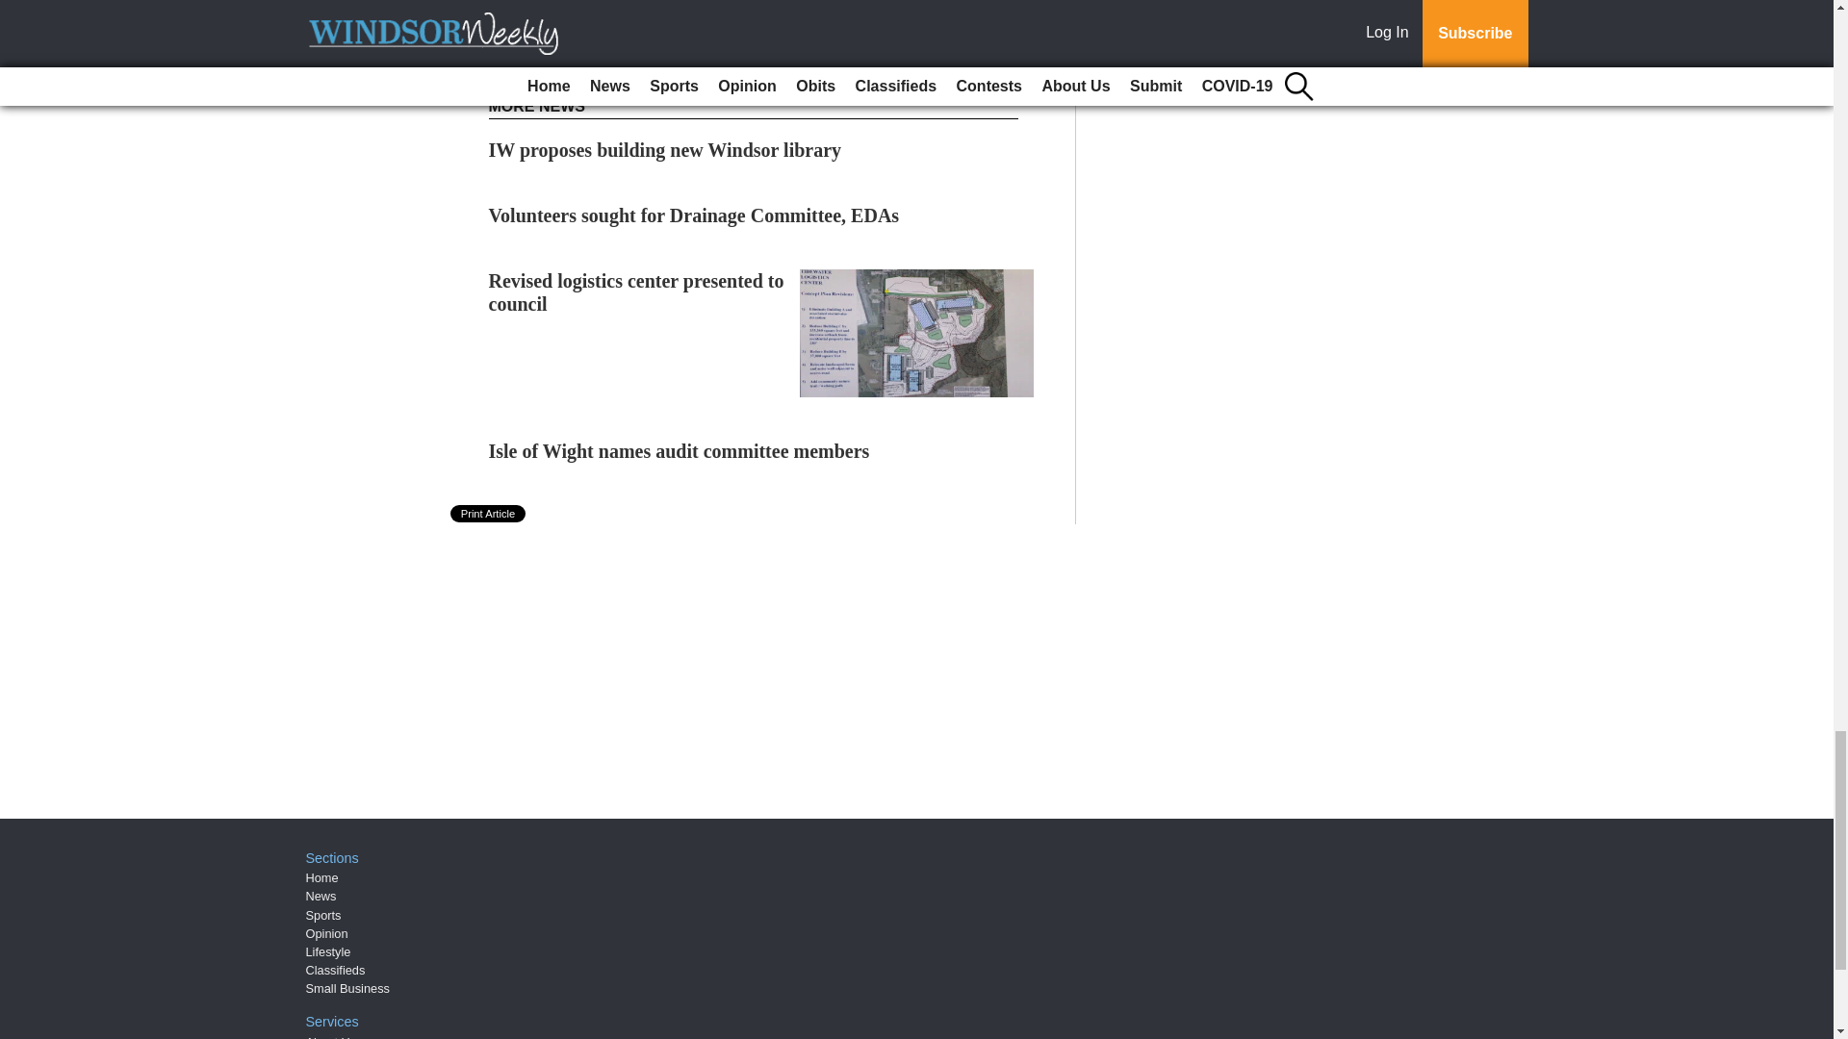  I want to click on About Us, so click(331, 1037).